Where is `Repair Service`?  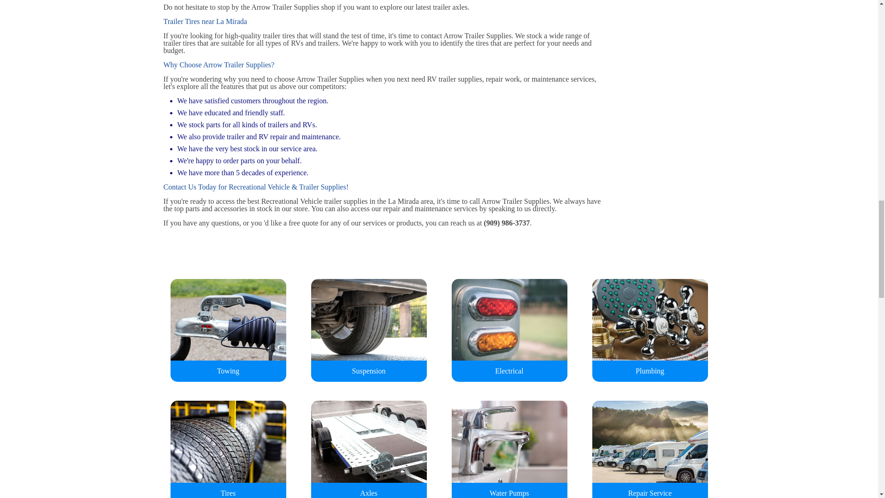 Repair Service is located at coordinates (649, 446).